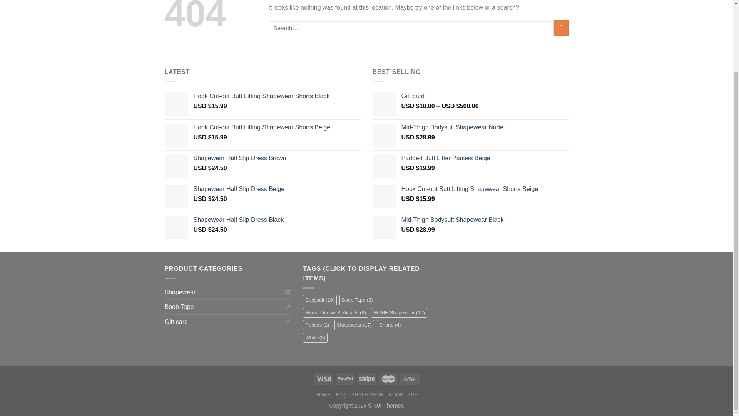 This screenshot has height=416, width=739. What do you see at coordinates (276, 189) in the screenshot?
I see `Shapewear Half Slip Dress Beige` at bounding box center [276, 189].